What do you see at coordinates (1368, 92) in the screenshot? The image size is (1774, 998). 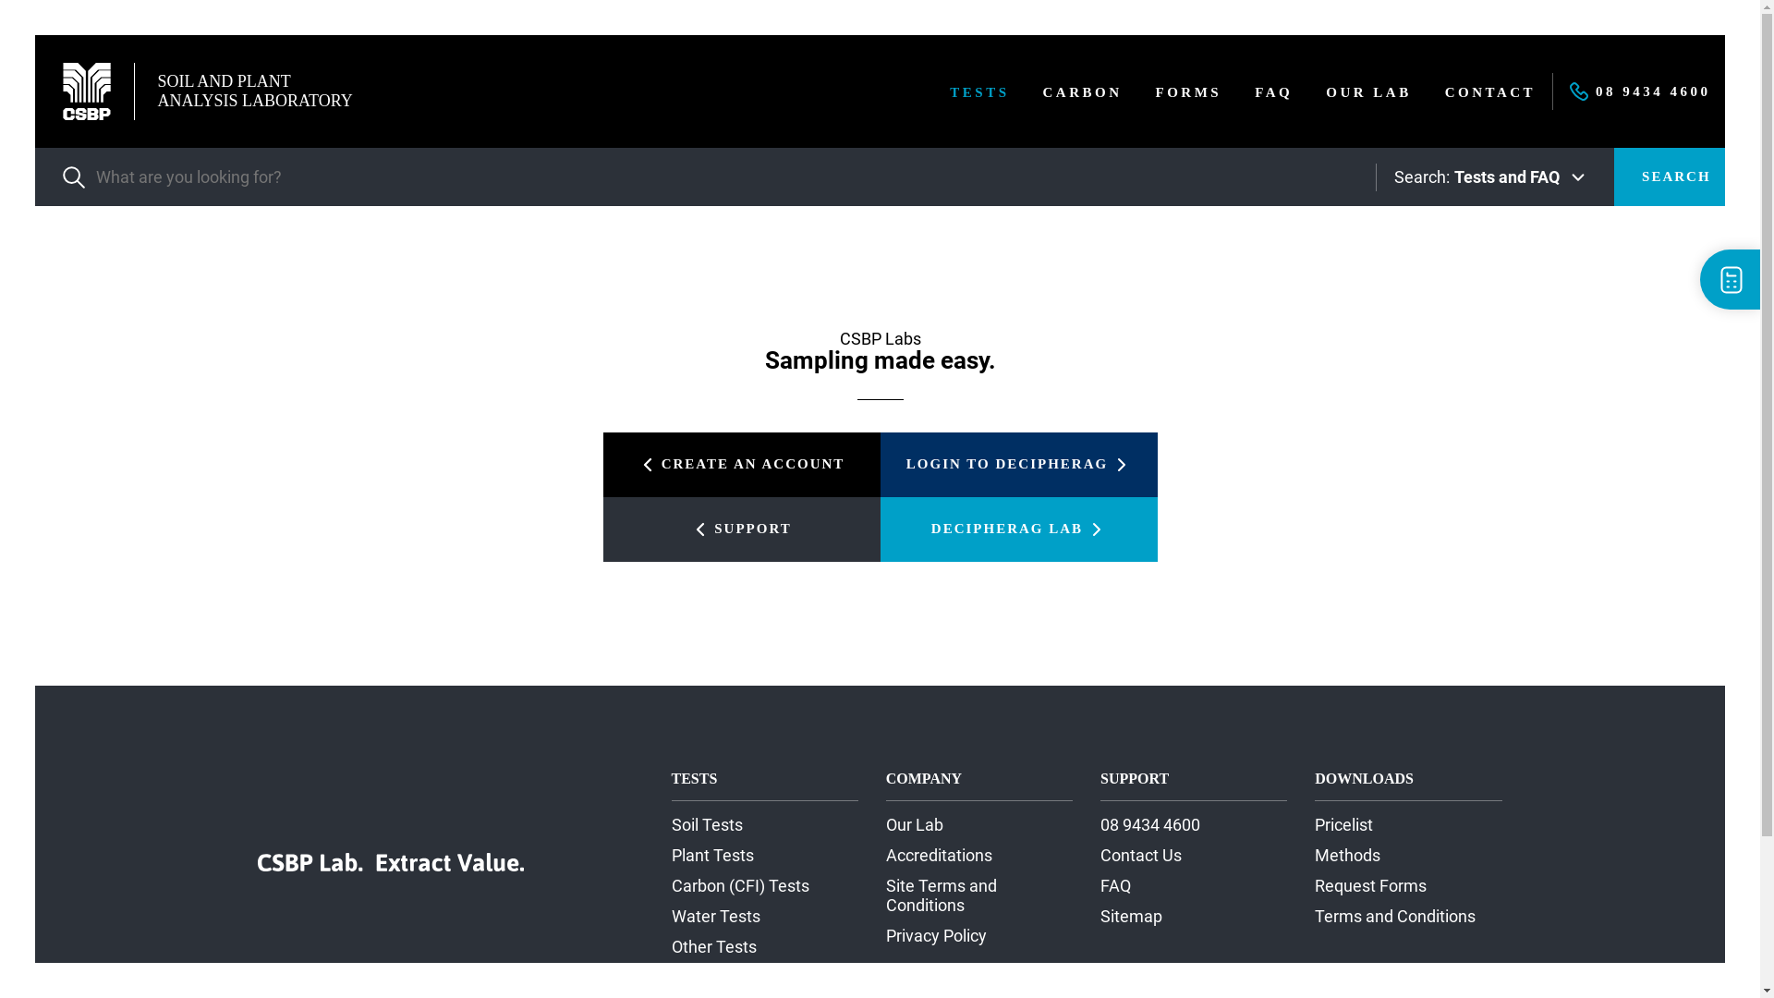 I see `OUR LAB` at bounding box center [1368, 92].